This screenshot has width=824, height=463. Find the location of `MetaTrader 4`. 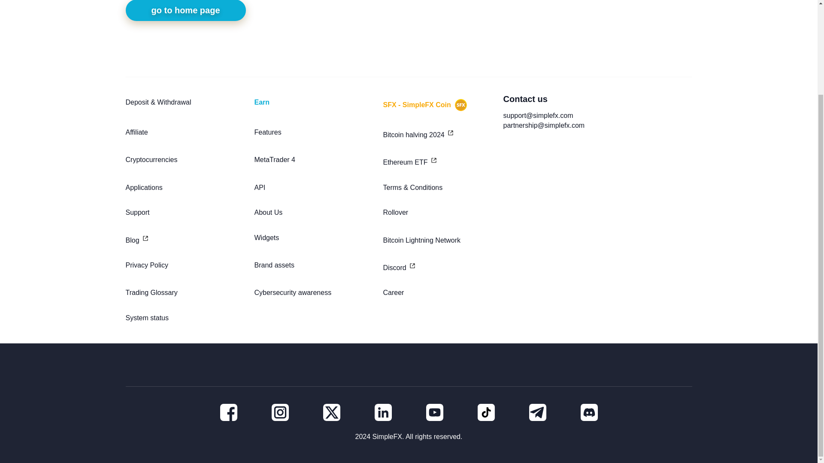

MetaTrader 4 is located at coordinates (314, 161).